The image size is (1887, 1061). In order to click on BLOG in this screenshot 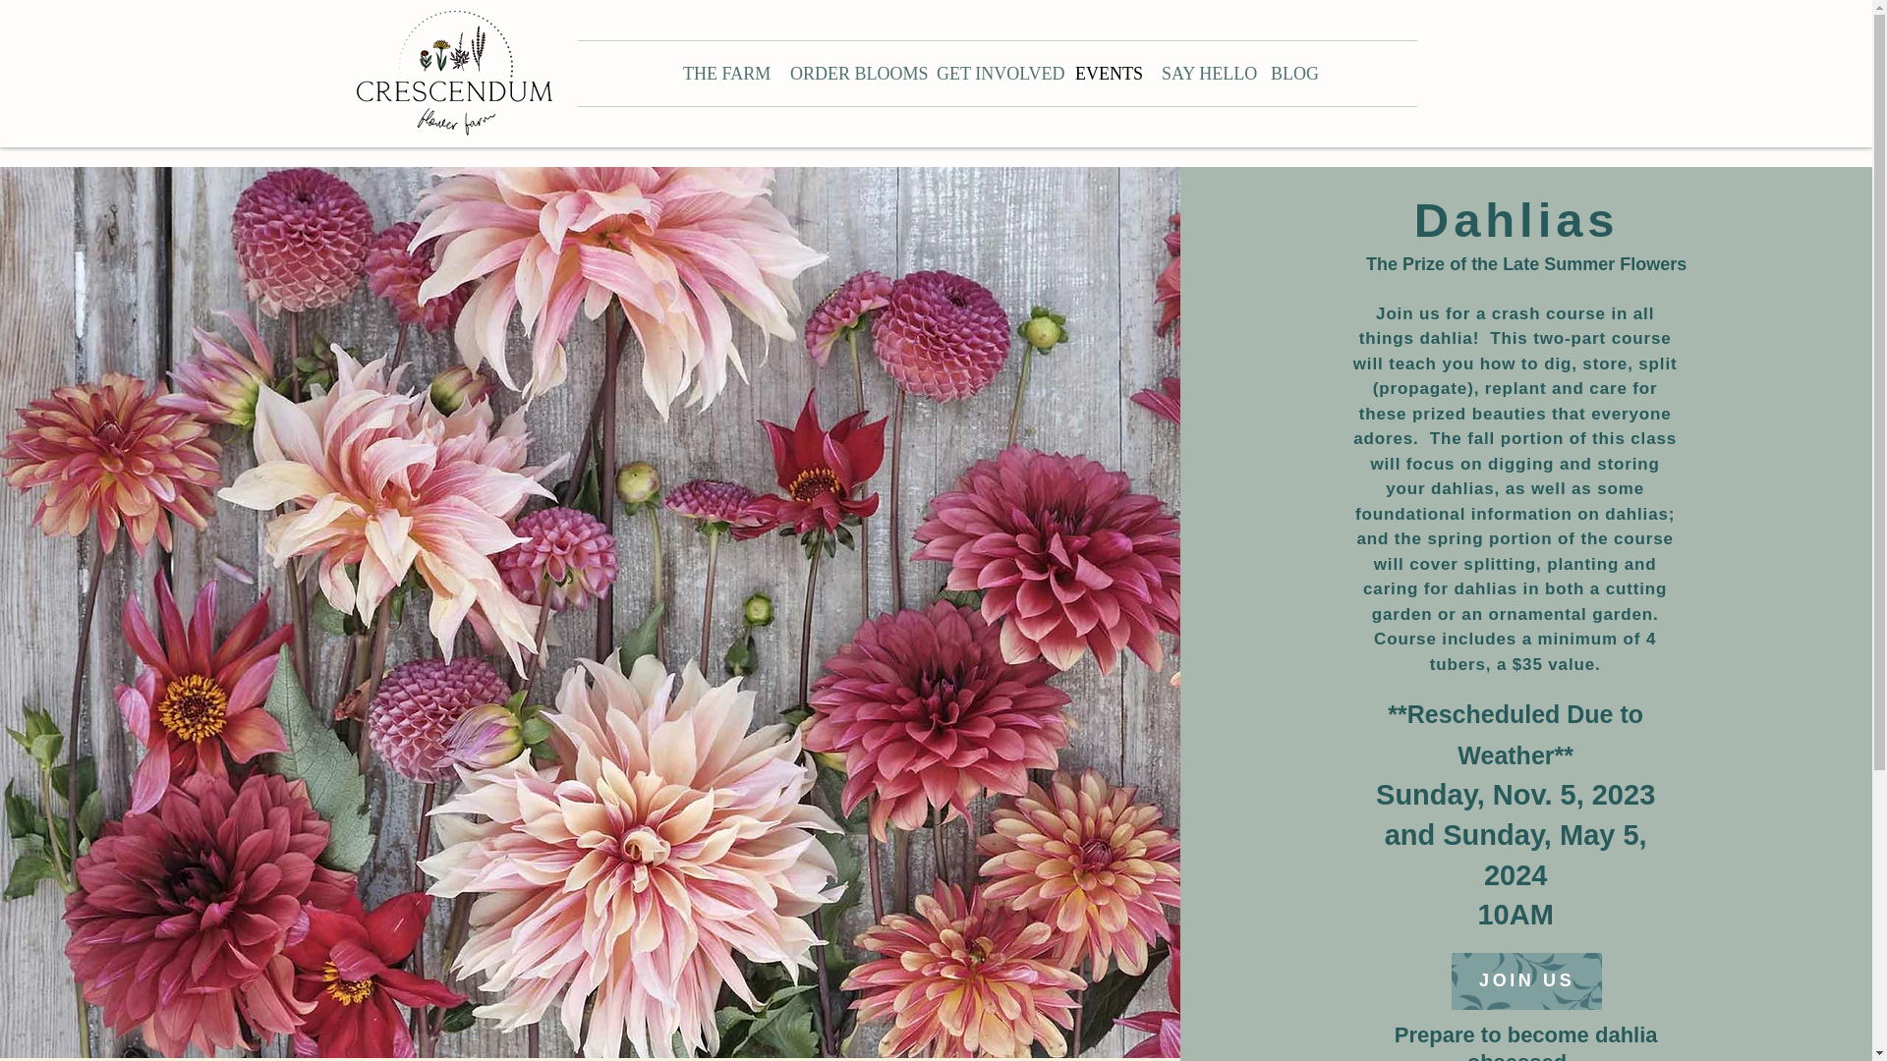, I will do `click(1291, 74)`.